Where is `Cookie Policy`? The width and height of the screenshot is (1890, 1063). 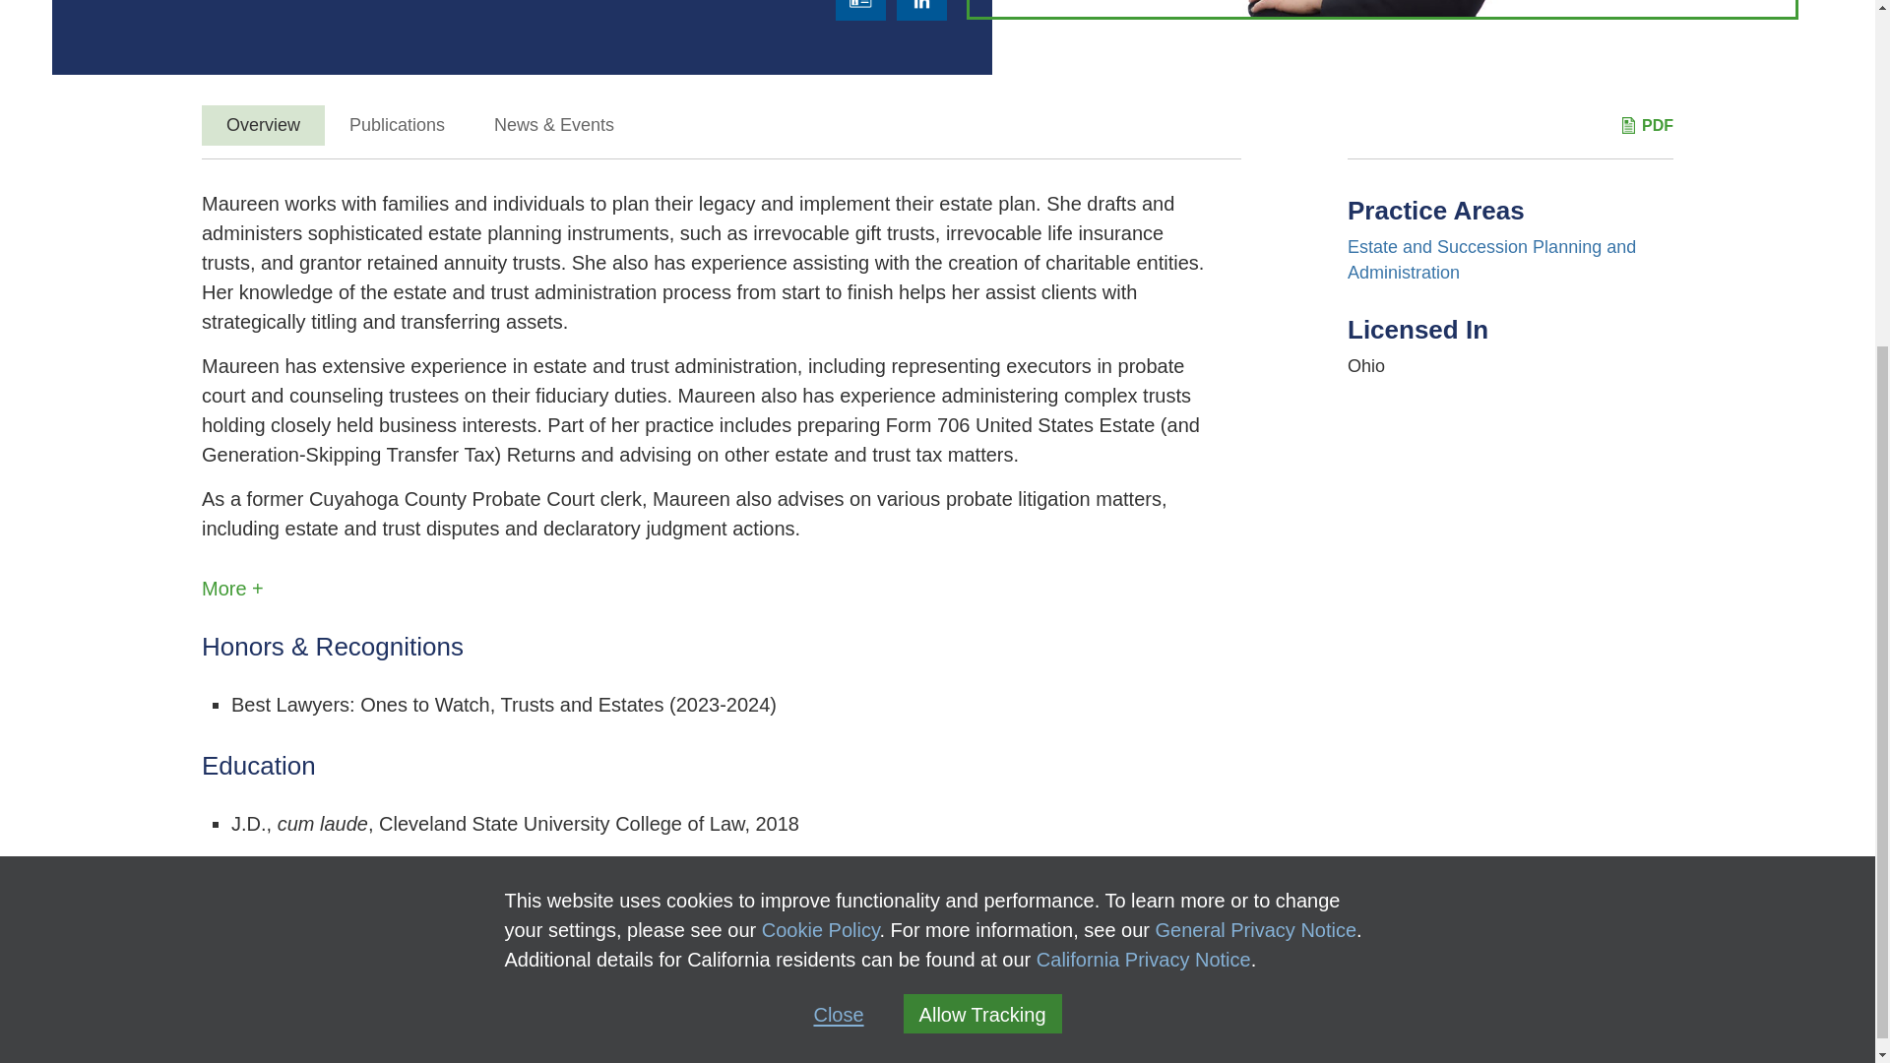 Cookie Policy is located at coordinates (821, 419).